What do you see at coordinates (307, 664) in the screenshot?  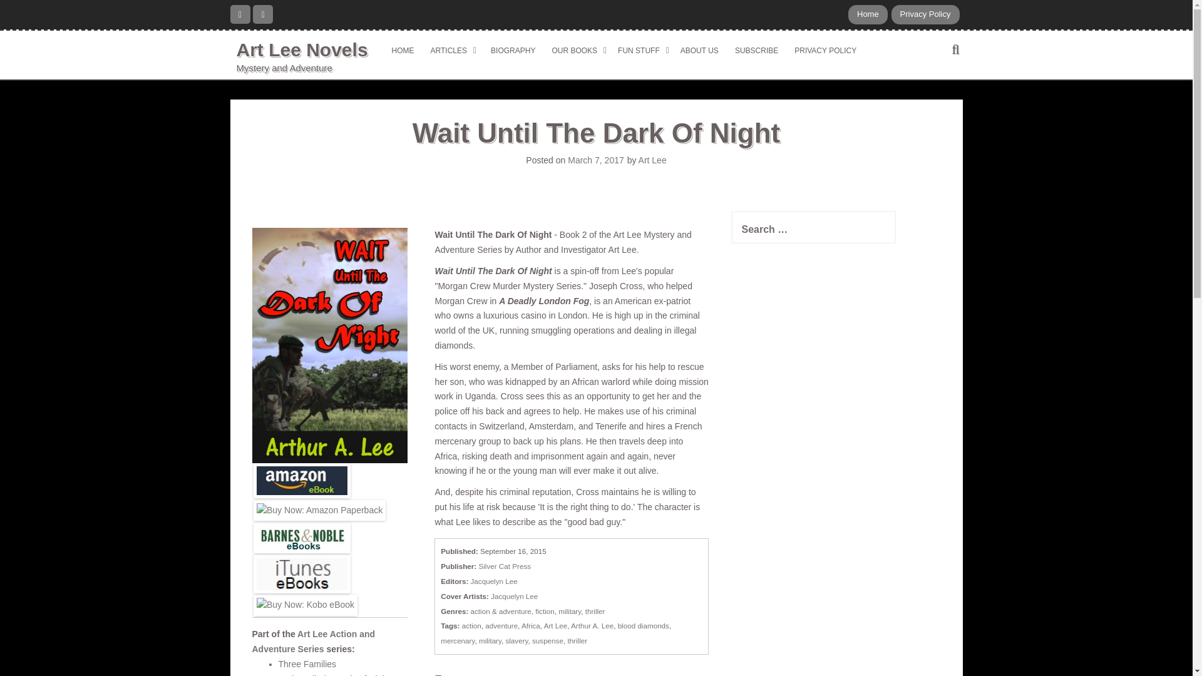 I see `Three Families` at bounding box center [307, 664].